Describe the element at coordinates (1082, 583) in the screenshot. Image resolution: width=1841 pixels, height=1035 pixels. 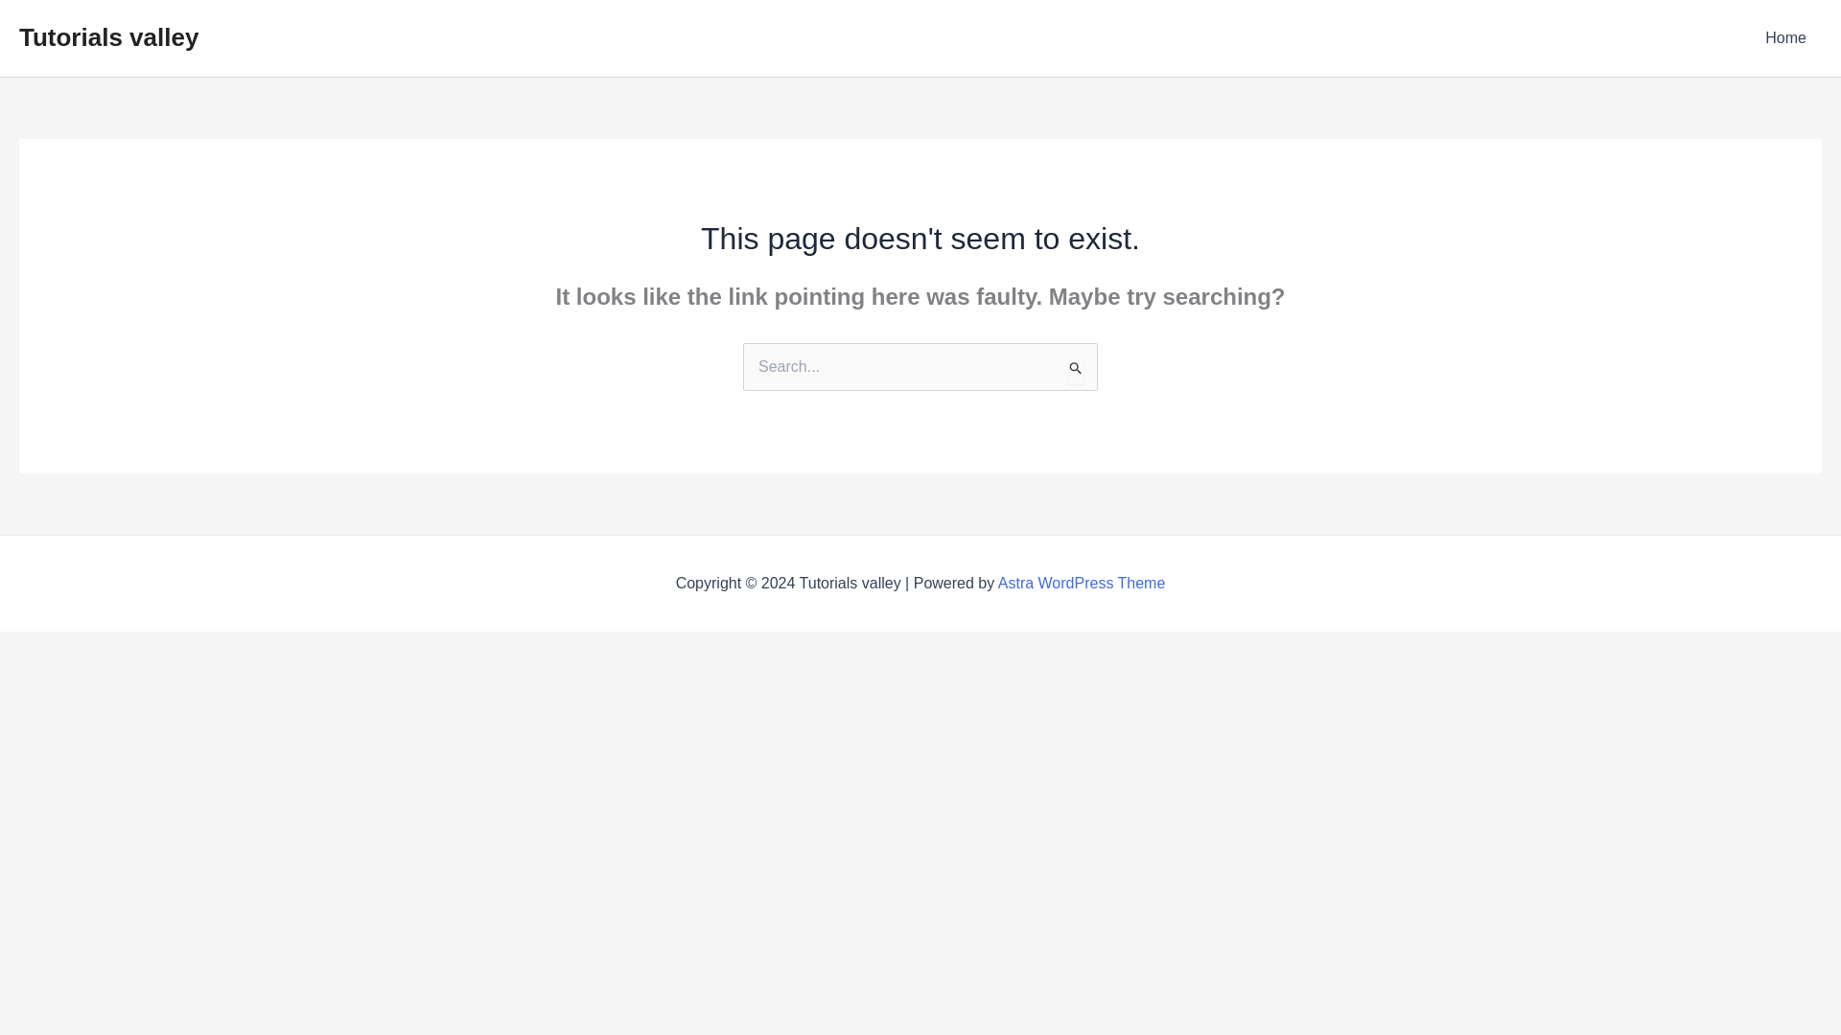
I see `Astra WordPress Theme` at that location.